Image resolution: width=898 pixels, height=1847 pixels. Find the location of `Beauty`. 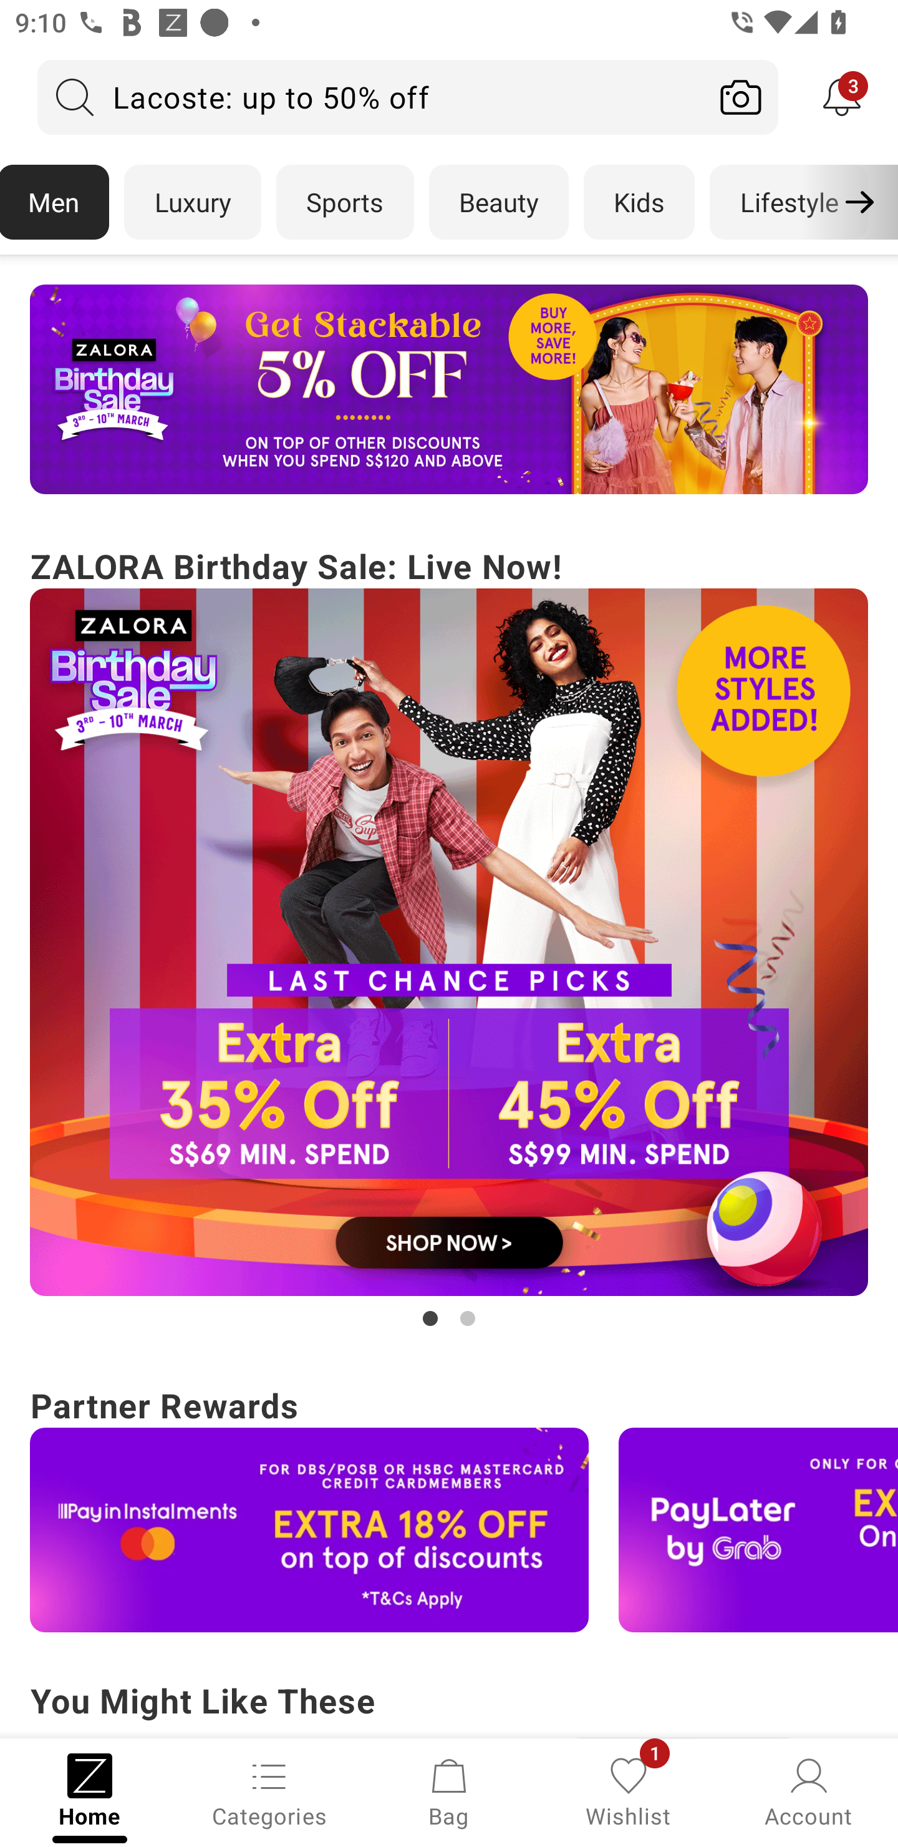

Beauty is located at coordinates (499, 202).